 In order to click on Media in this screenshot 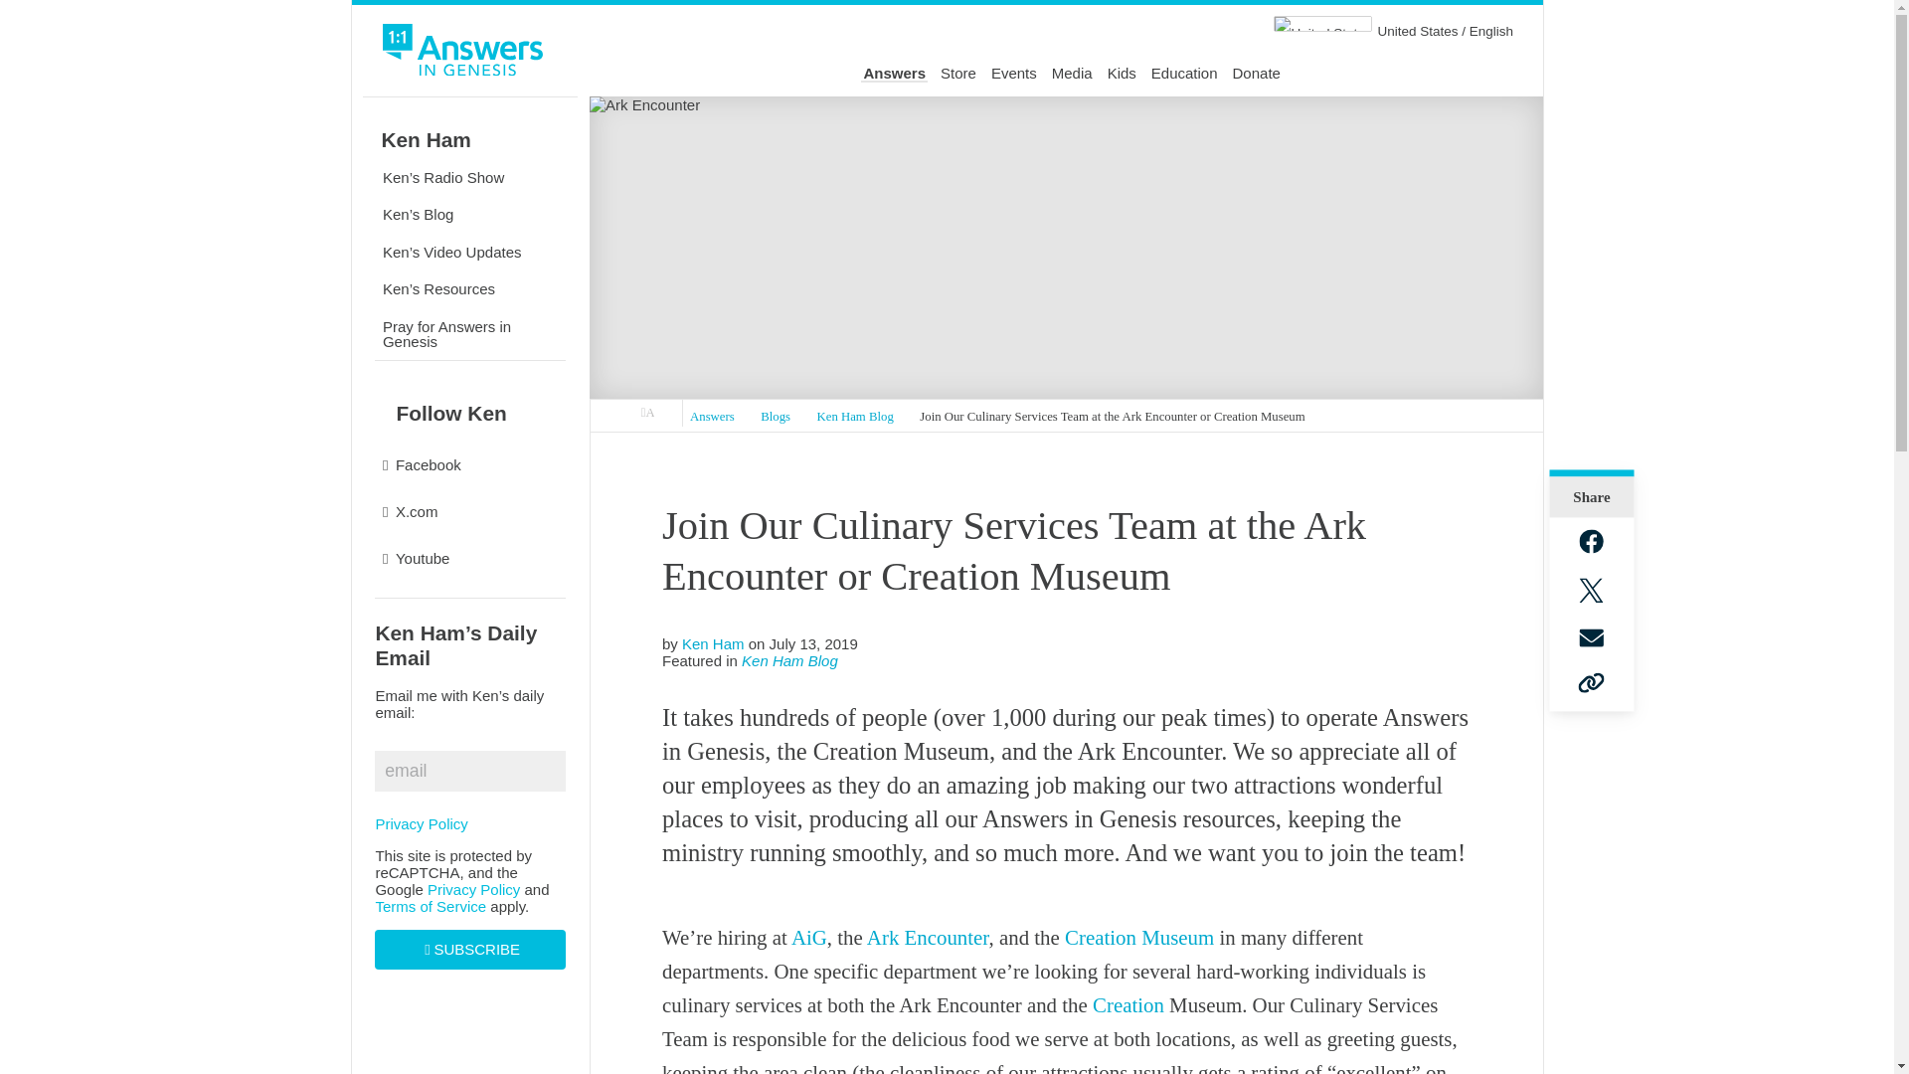, I will do `click(1072, 74)`.